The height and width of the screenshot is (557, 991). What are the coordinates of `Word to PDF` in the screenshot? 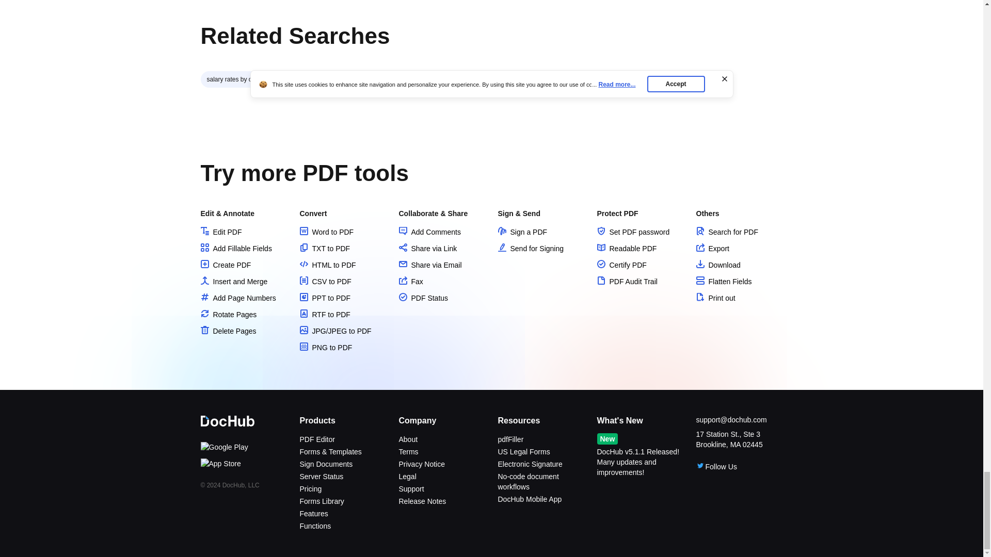 It's located at (326, 232).